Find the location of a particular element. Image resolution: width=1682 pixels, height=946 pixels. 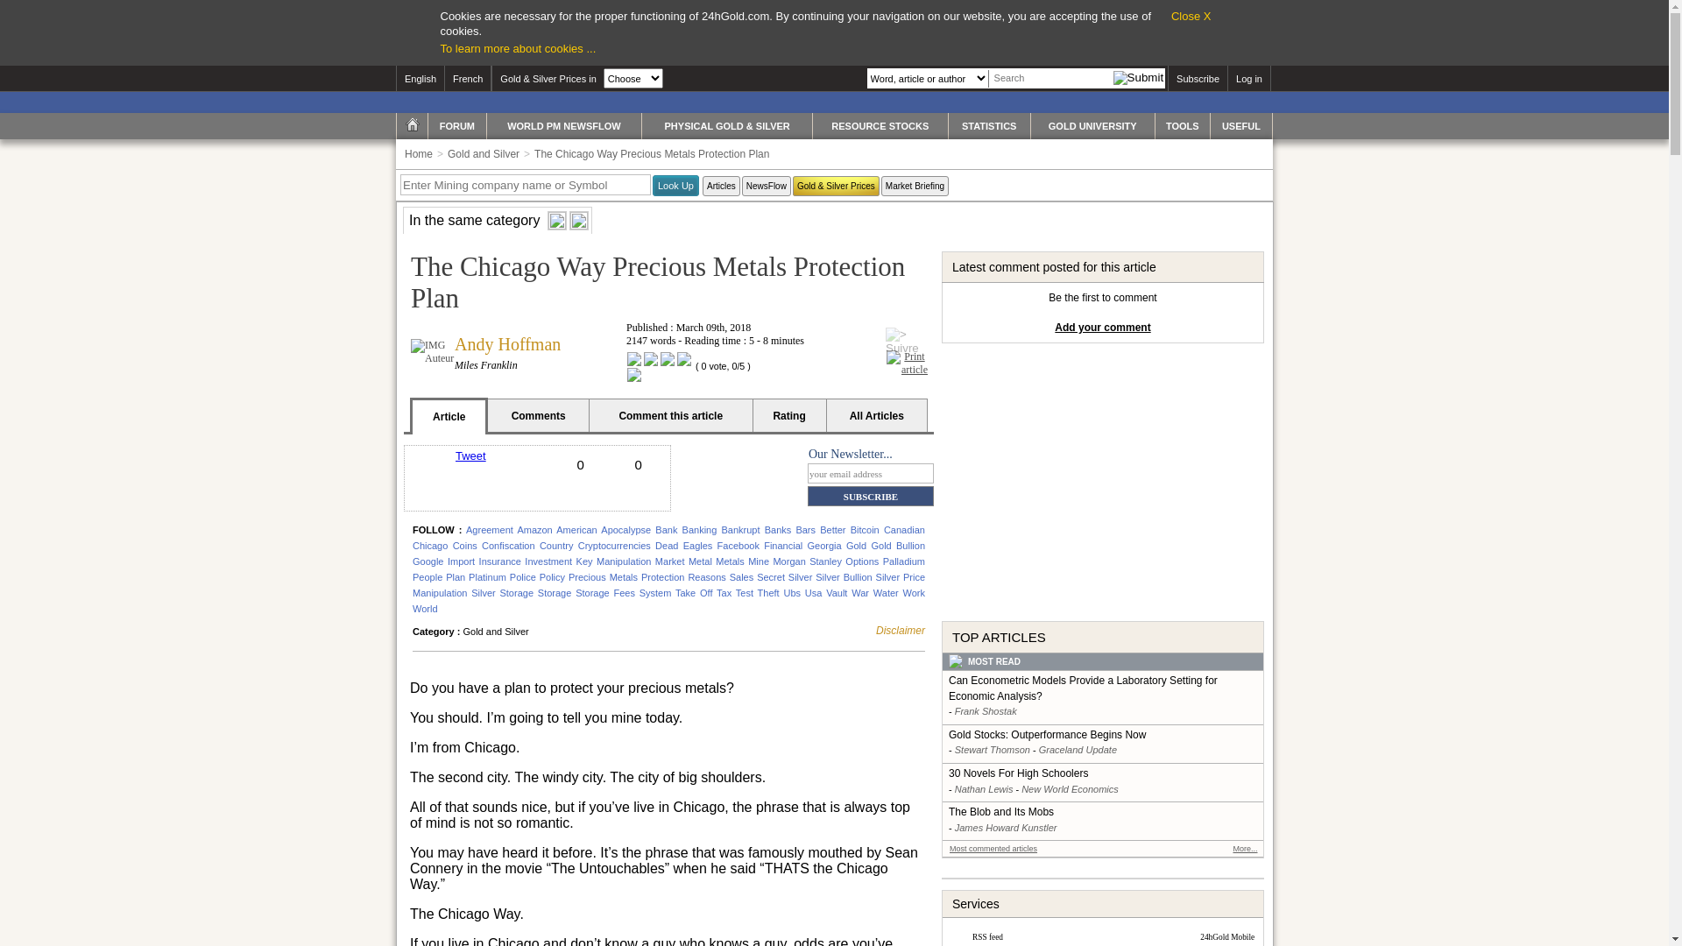

Gold and Silver is located at coordinates (496, 632).